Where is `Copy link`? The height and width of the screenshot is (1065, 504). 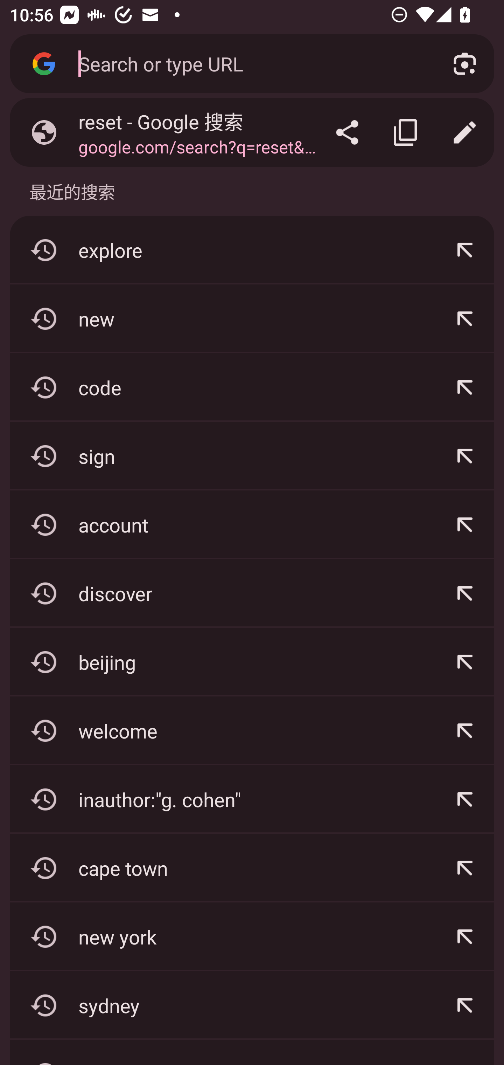 Copy link is located at coordinates (406, 132).